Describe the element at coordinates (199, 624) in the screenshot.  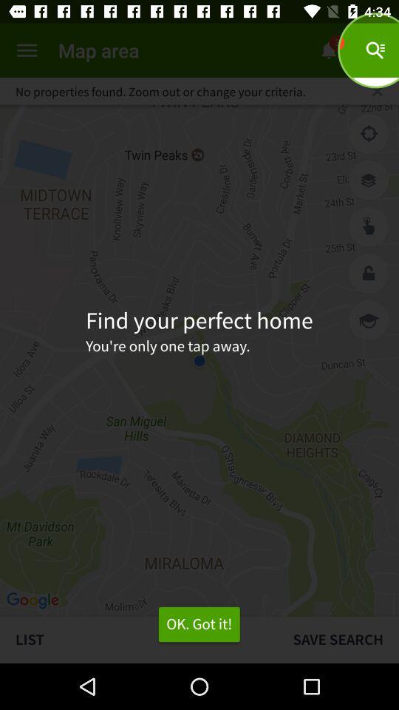
I see `open icon next to the save search icon` at that location.